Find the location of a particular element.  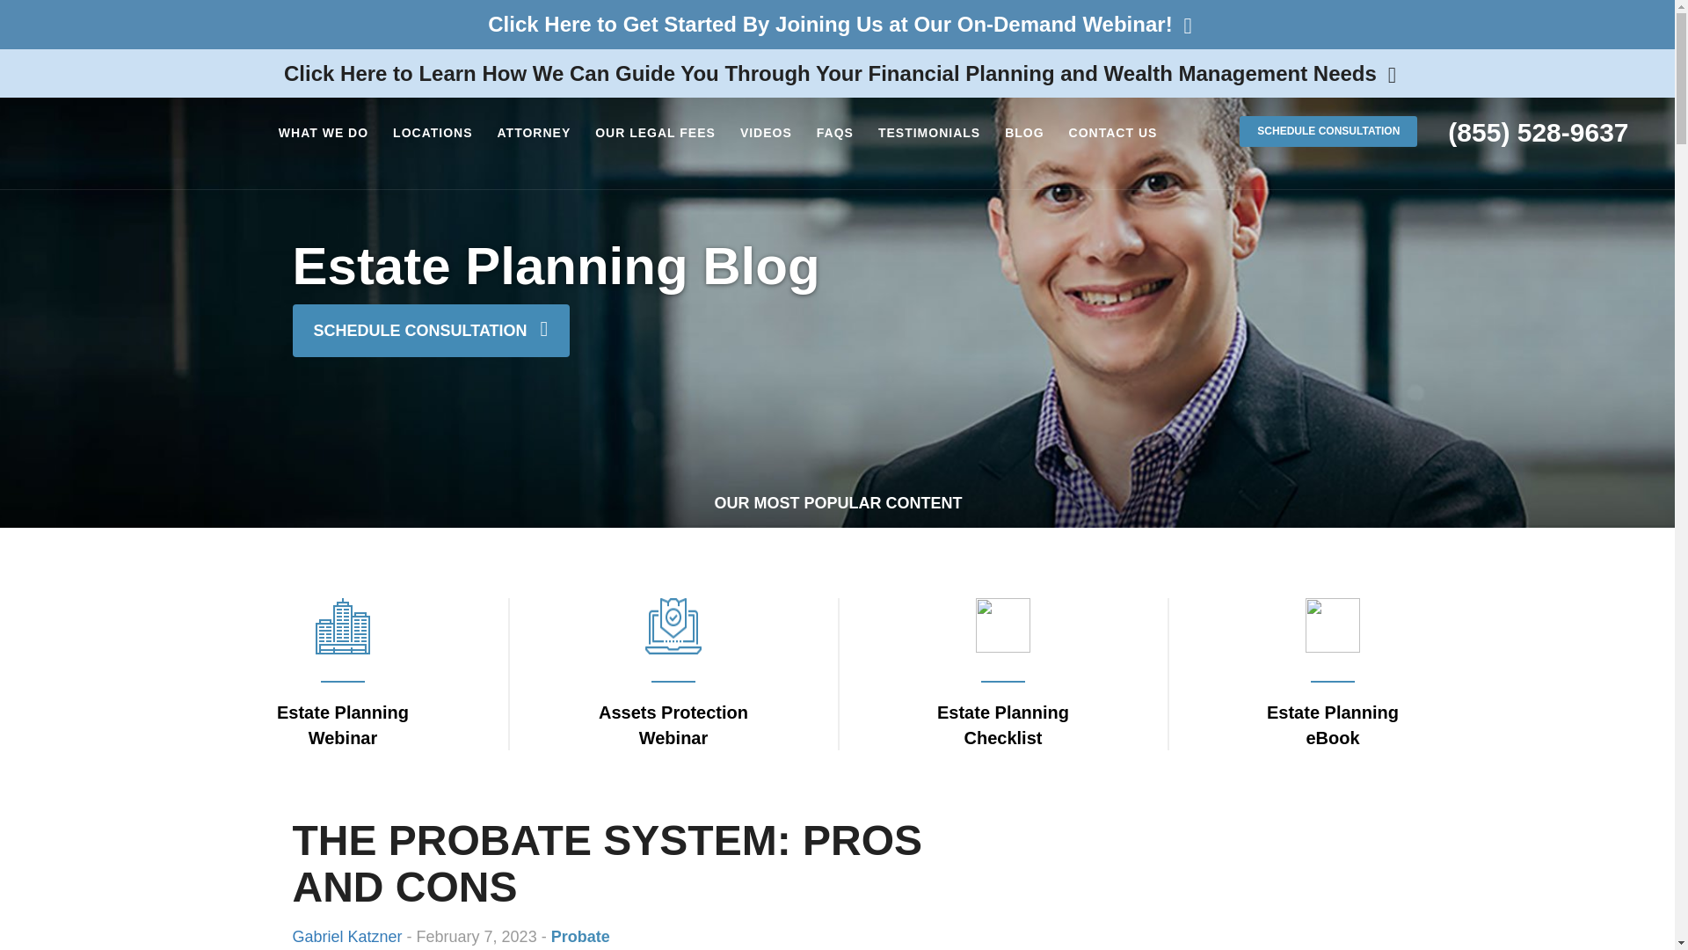

Estate Planning Webinar is located at coordinates (342, 686).